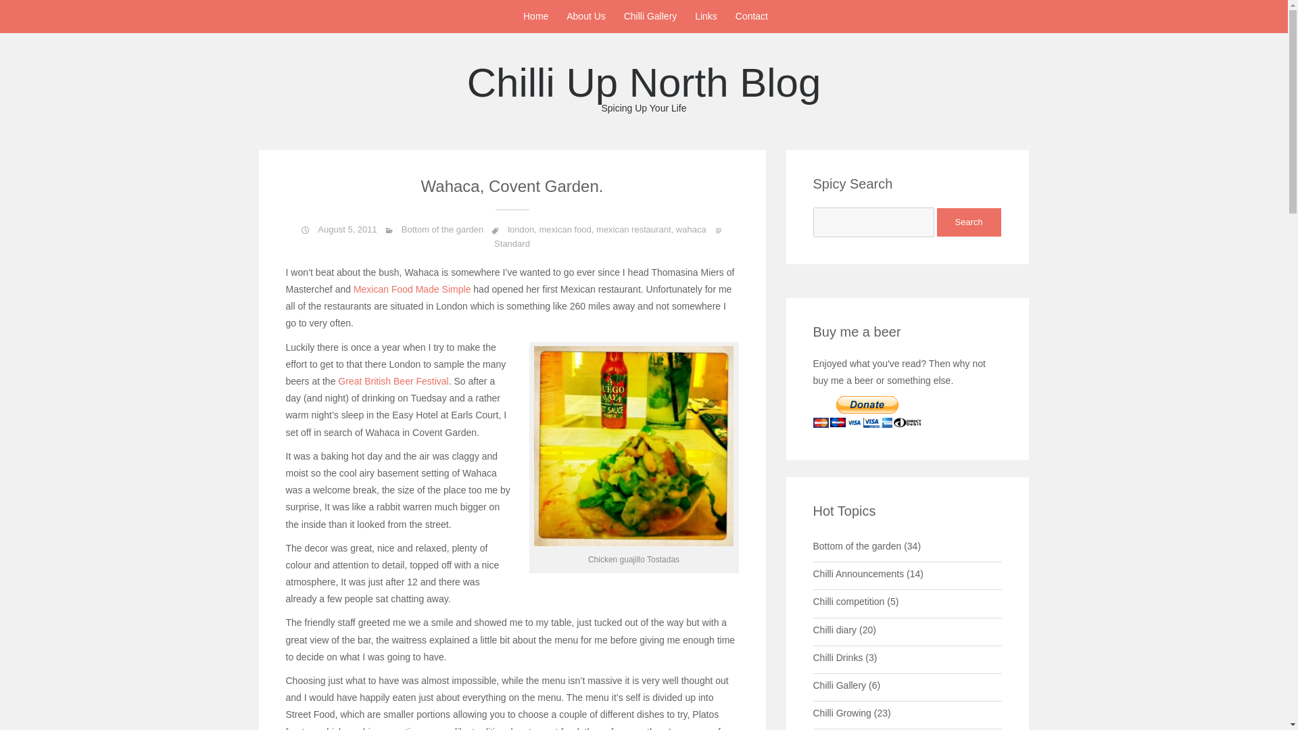 This screenshot has width=1298, height=730. I want to click on Chilli competition, so click(412, 289).